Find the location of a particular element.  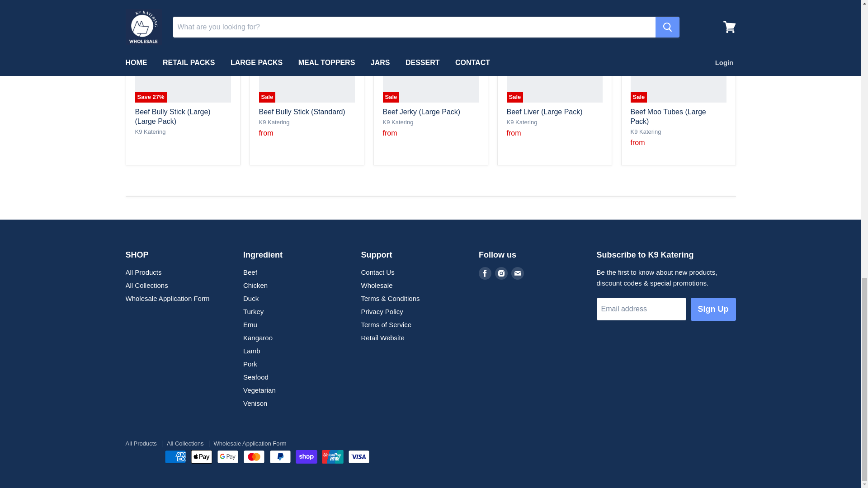

Google Pay is located at coordinates (228, 456).